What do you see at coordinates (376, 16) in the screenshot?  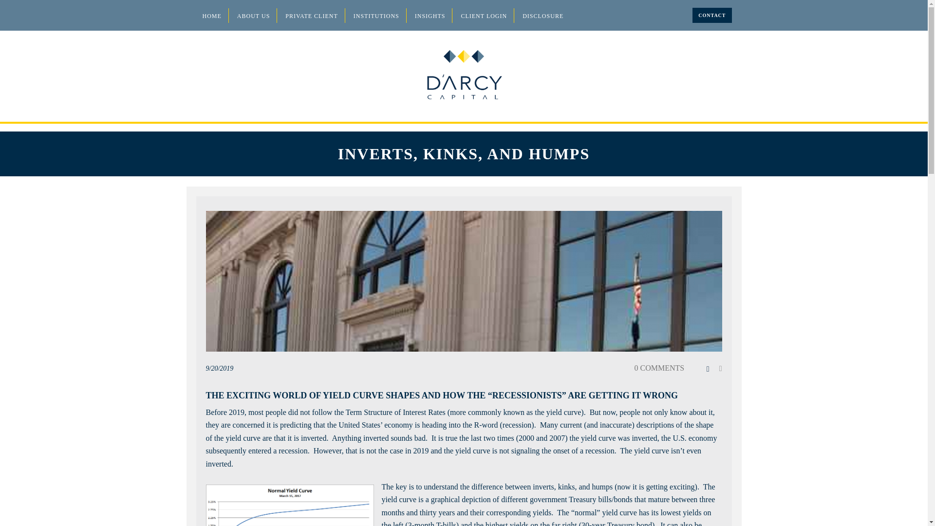 I see `INSTITUTIONS` at bounding box center [376, 16].